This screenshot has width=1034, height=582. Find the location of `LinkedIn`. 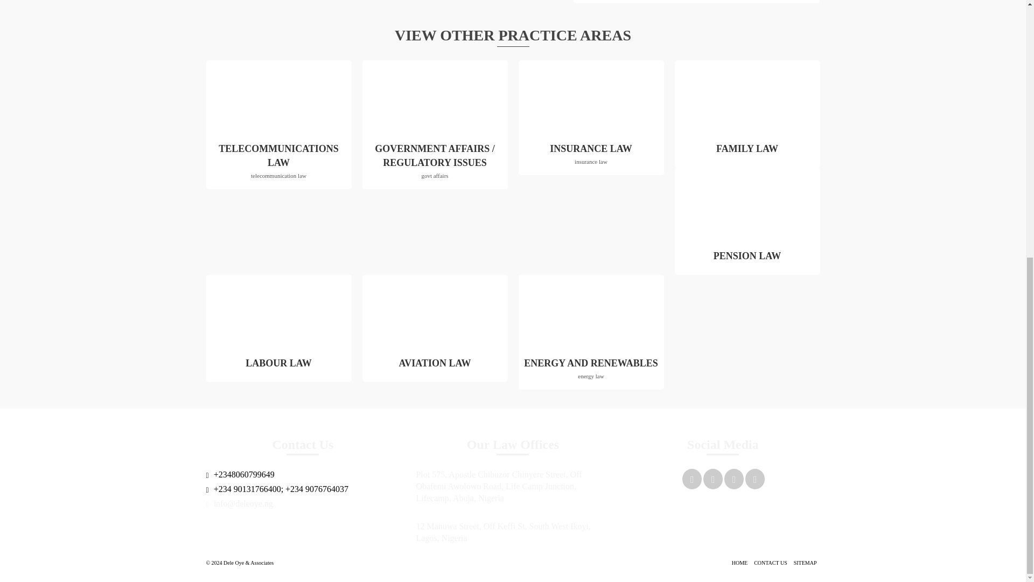

LinkedIn is located at coordinates (278, 164).